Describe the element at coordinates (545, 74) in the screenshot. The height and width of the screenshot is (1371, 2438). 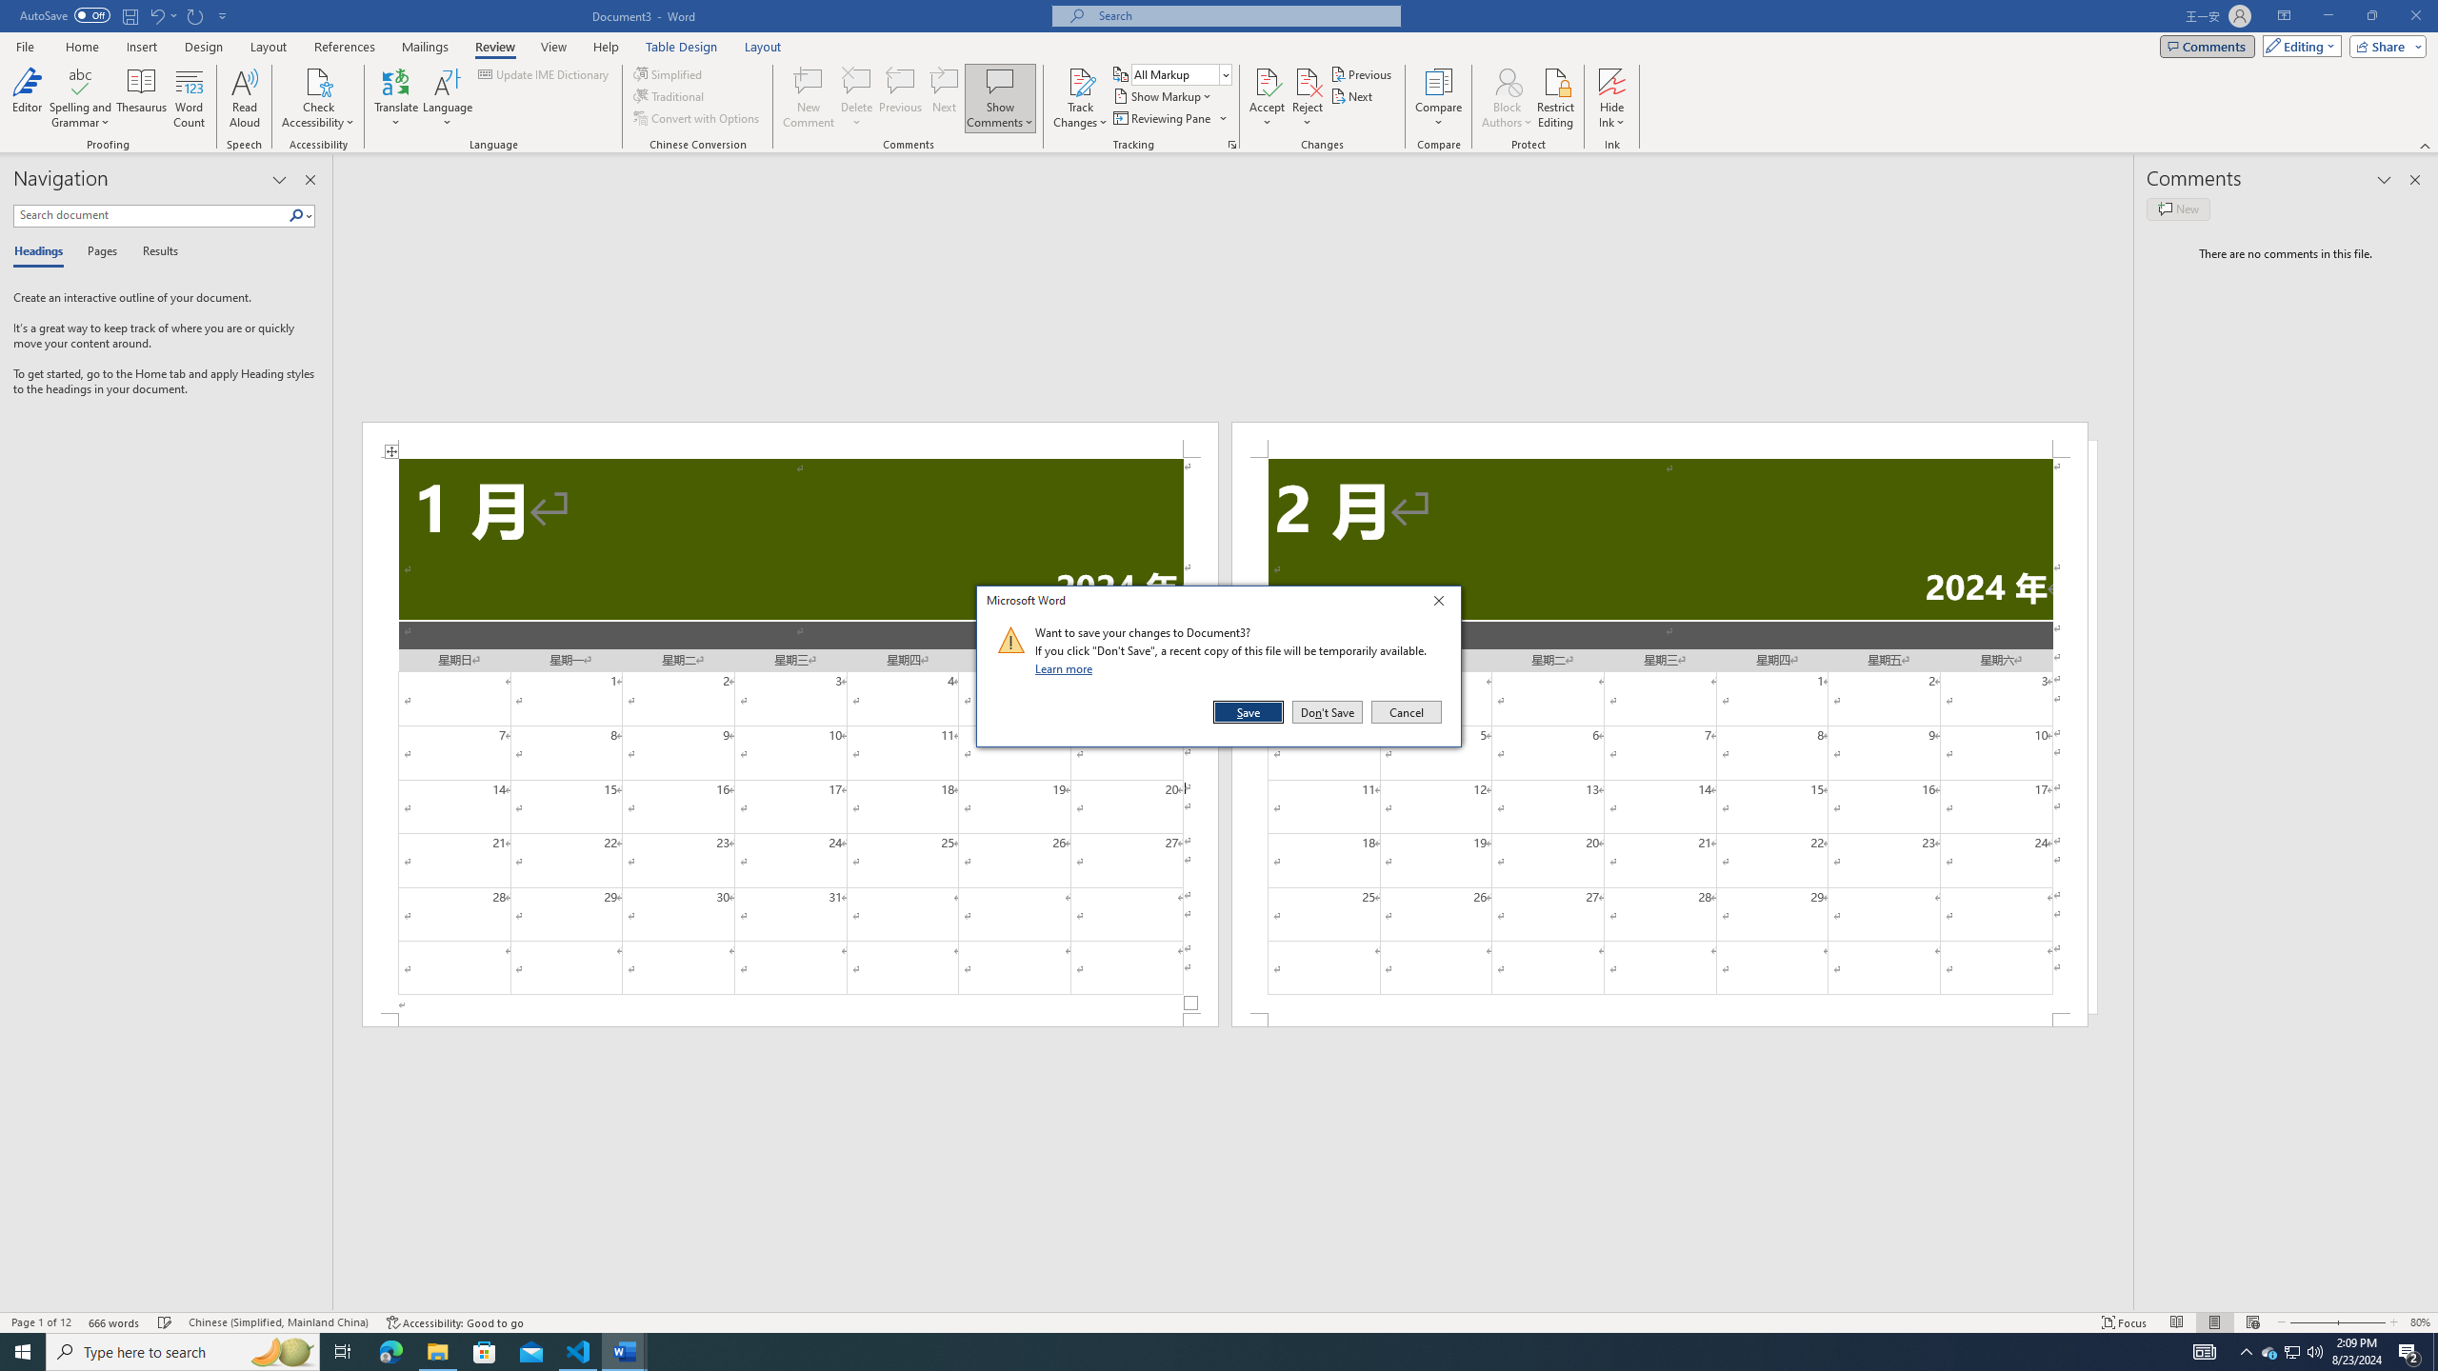
I see `Update IME Dictionary...` at that location.